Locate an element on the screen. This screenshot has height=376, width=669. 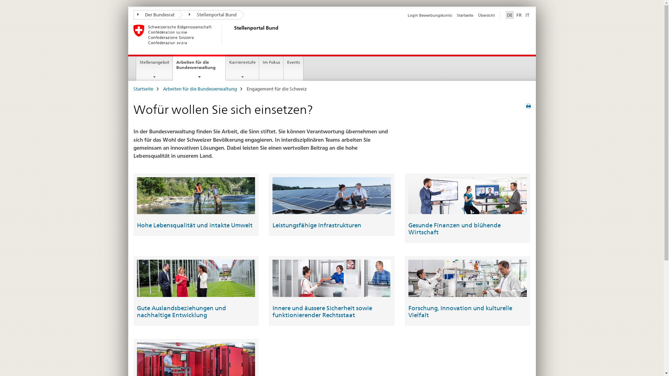
Gute Auslandsbeziehungen und nachhaltige Entwicklung is located at coordinates (181, 312).